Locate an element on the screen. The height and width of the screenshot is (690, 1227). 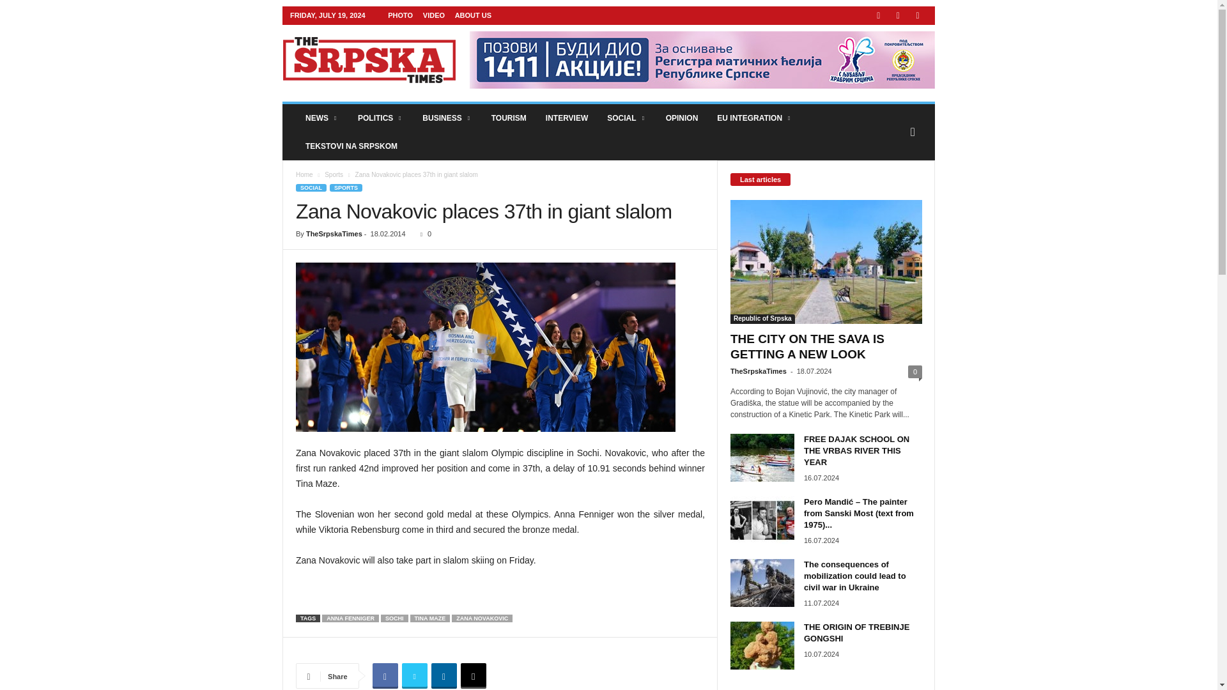
VIDEO is located at coordinates (433, 15).